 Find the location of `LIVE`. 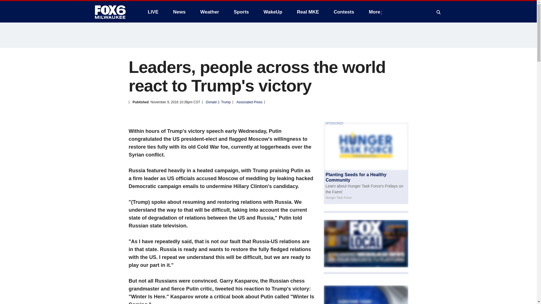

LIVE is located at coordinates (153, 12).